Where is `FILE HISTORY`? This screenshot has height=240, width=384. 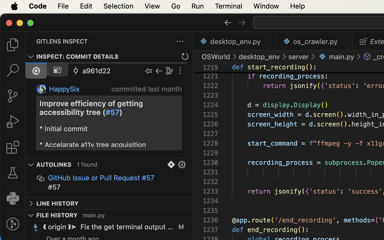 FILE HISTORY is located at coordinates (57, 215).